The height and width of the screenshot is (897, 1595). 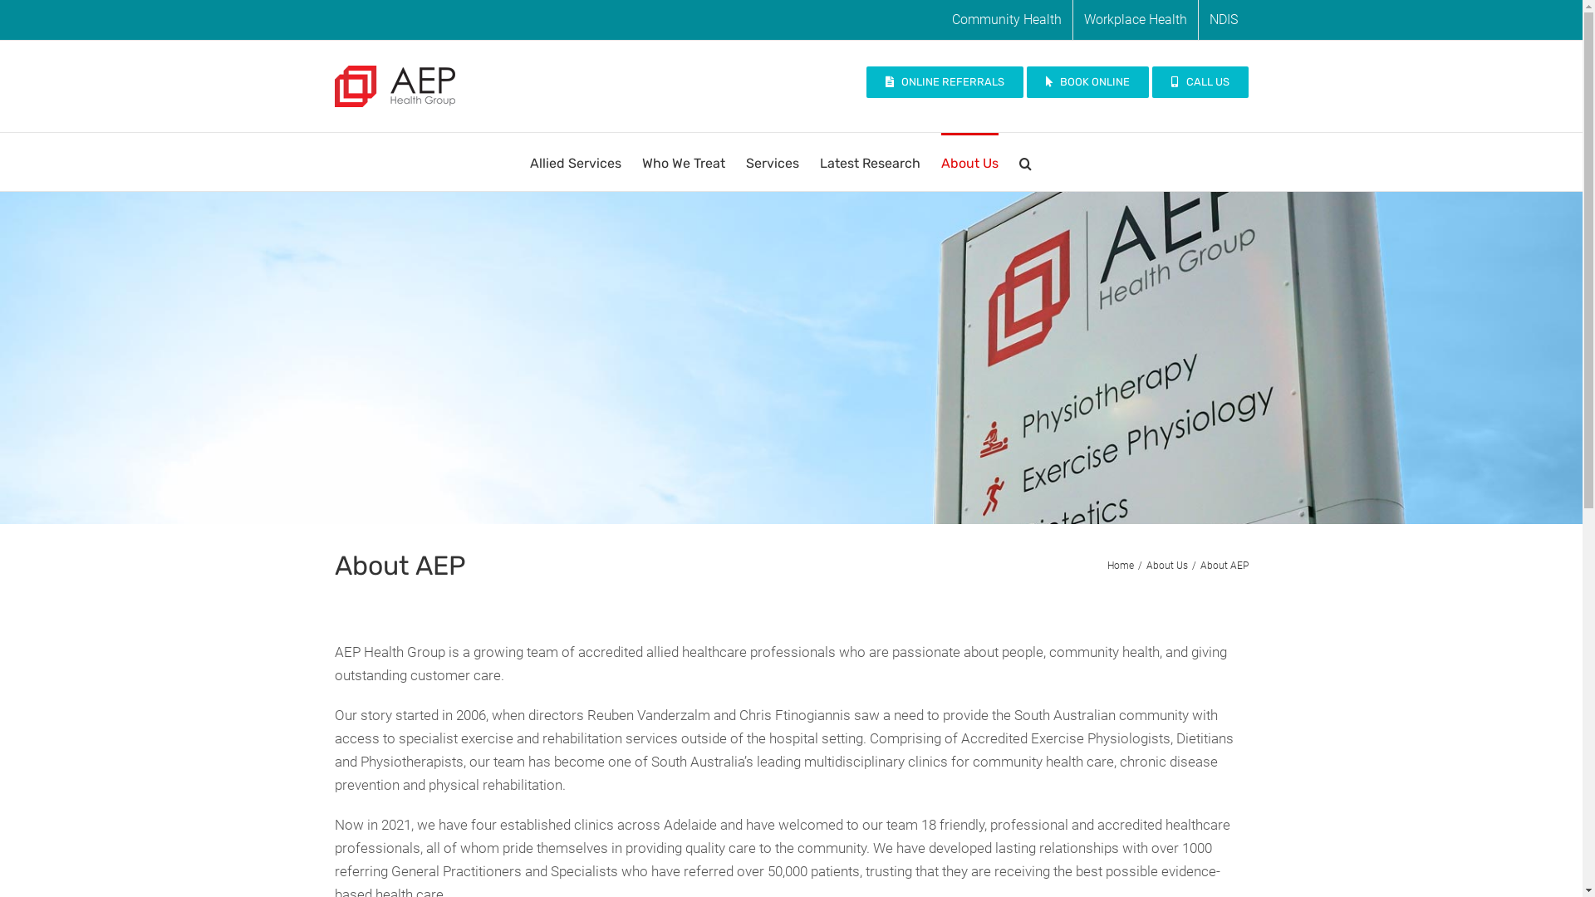 I want to click on About Us, so click(x=1167, y=566).